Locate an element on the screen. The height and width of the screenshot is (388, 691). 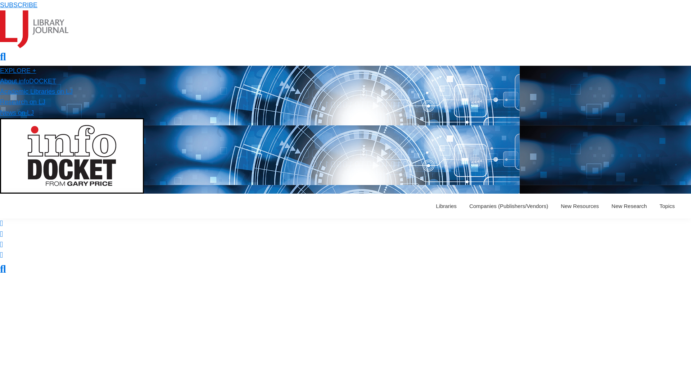
Academic Libraries on LJ is located at coordinates (36, 91).